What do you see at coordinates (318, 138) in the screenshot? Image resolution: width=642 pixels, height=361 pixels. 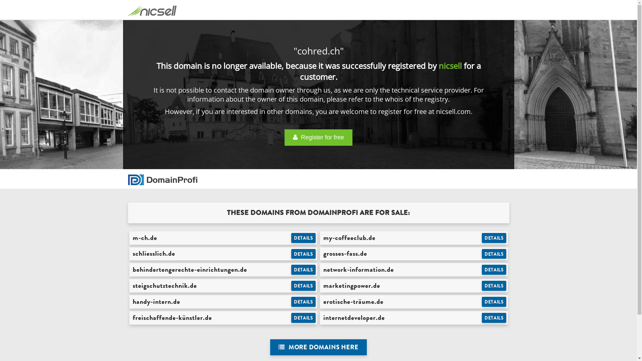 I see `  Register for free` at bounding box center [318, 138].